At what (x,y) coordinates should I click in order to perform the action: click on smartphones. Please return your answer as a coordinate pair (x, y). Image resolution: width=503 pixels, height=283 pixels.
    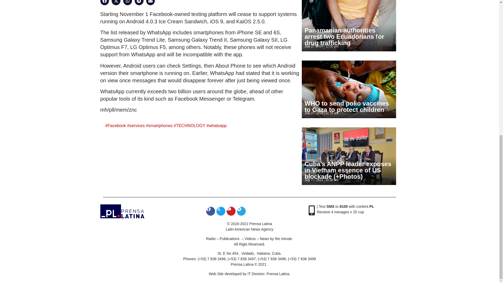
    Looking at the image, I should click on (160, 126).